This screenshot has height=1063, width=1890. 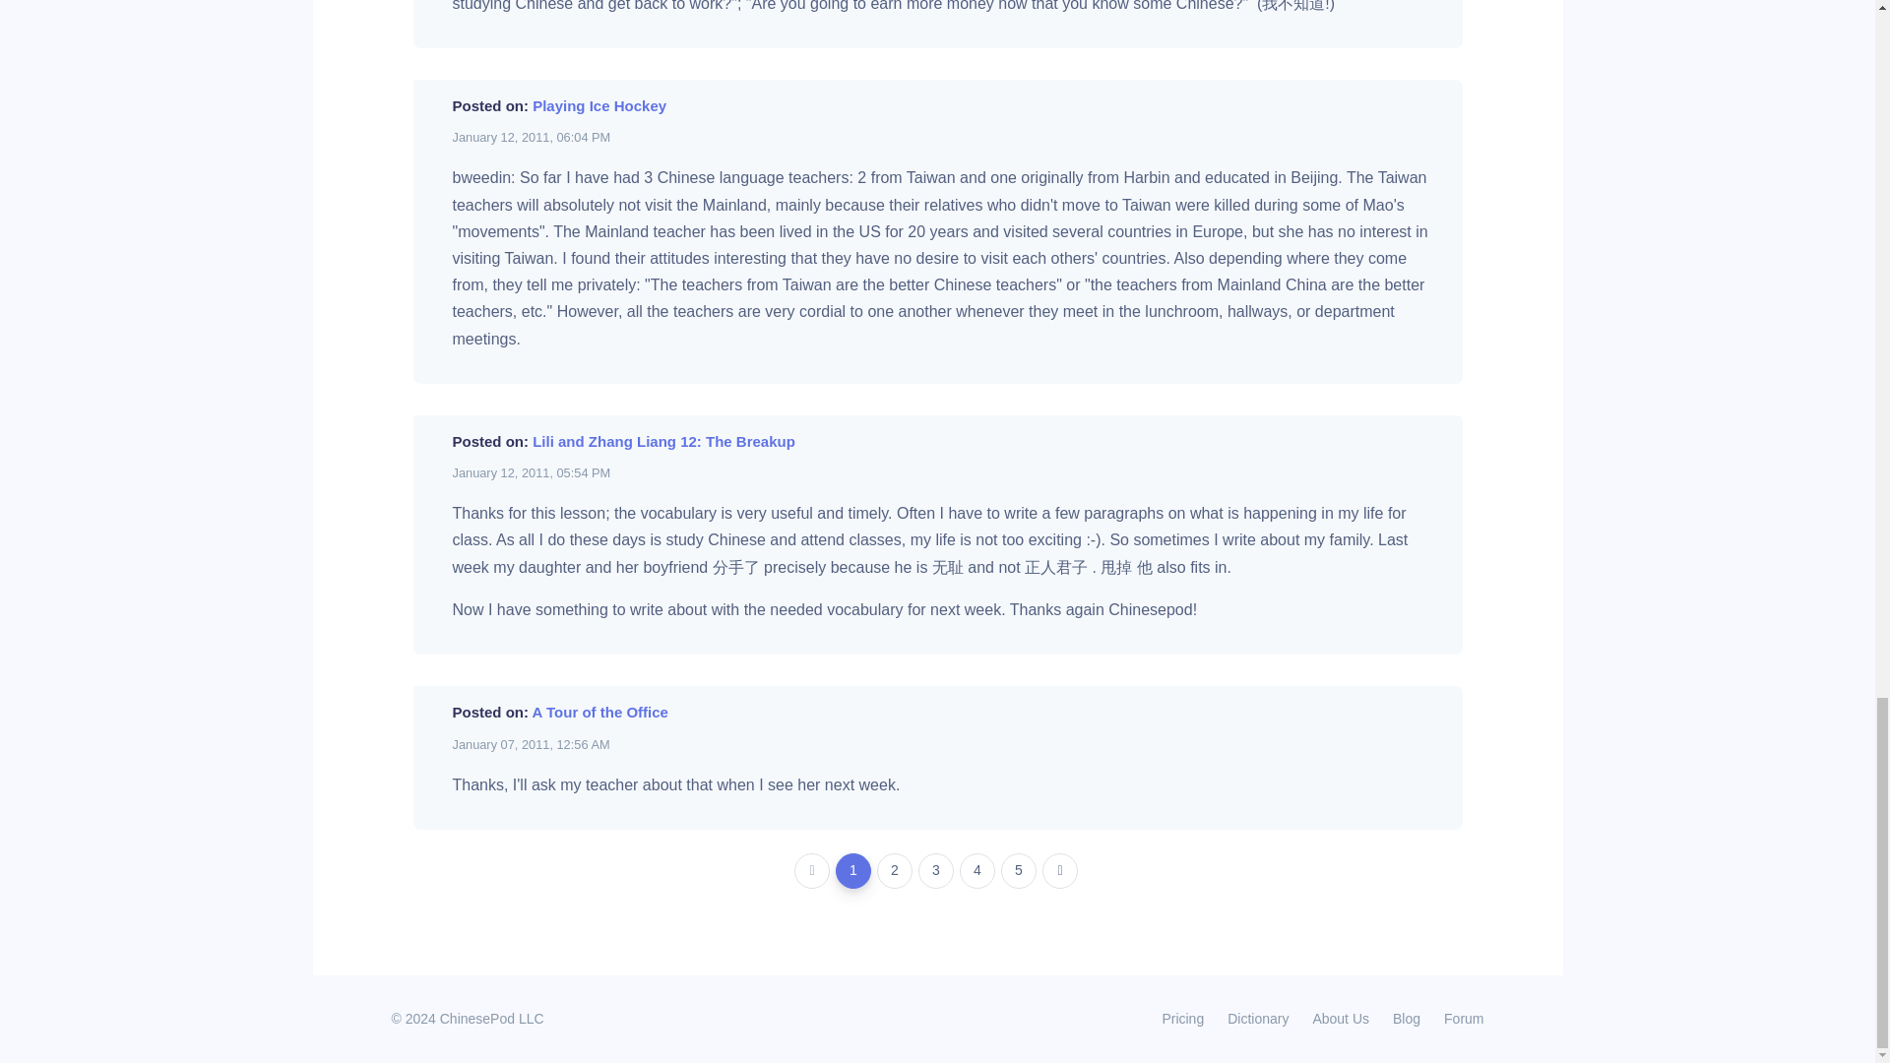 I want to click on Playing Ice Hockey, so click(x=599, y=105).